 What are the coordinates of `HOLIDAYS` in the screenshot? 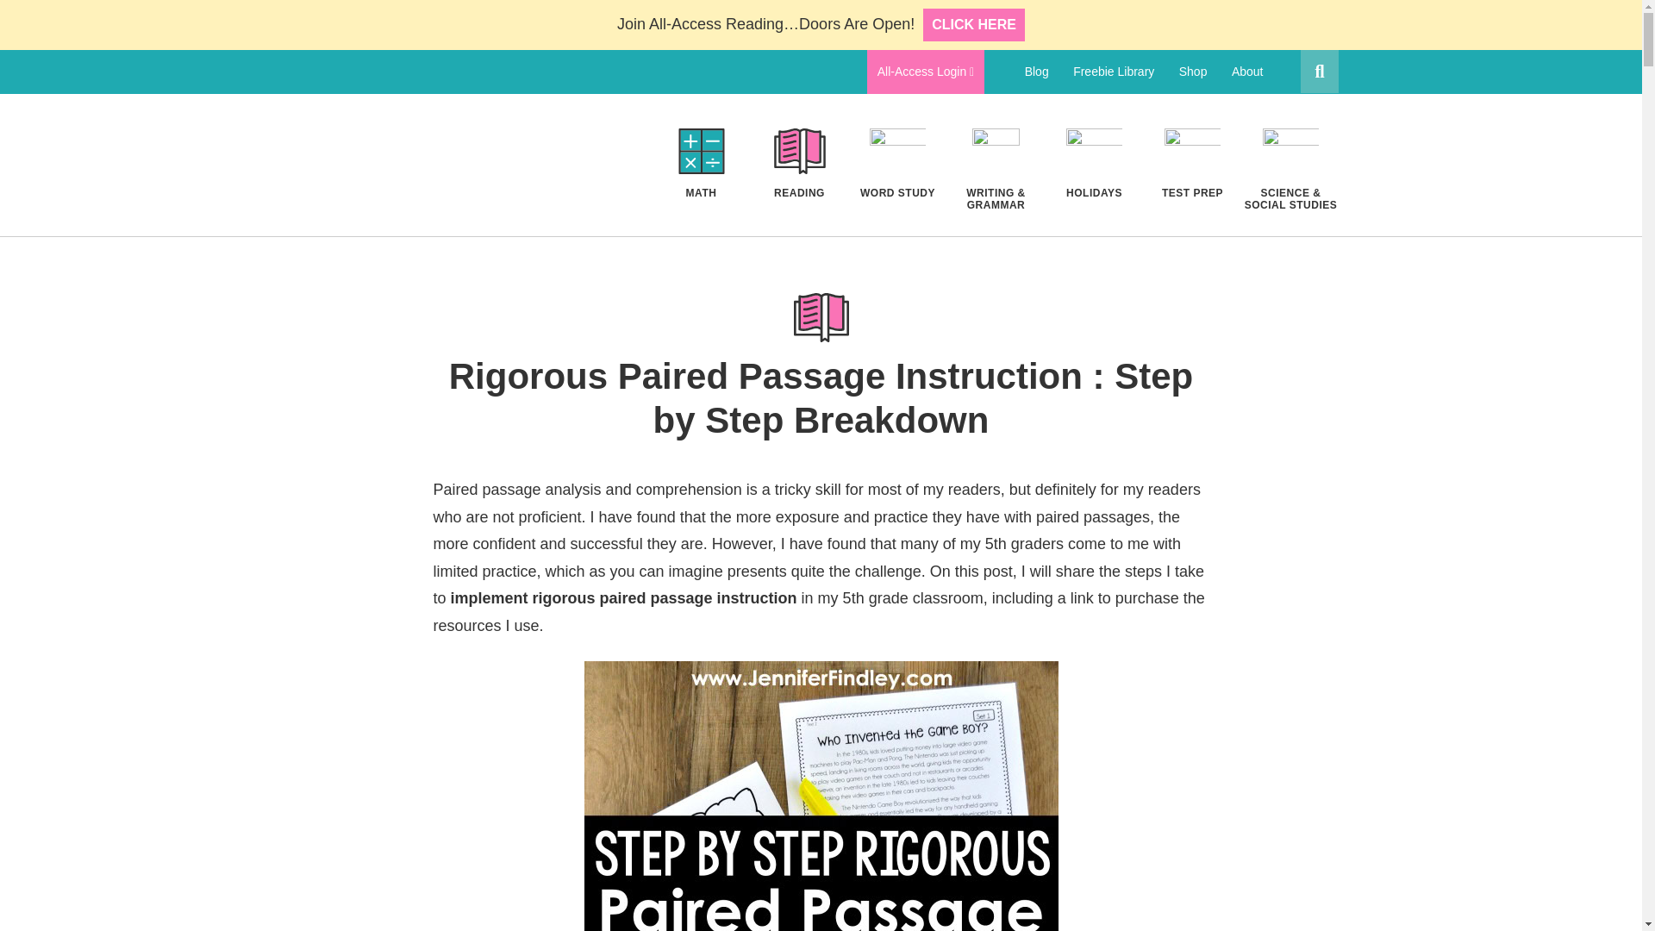 It's located at (1093, 164).